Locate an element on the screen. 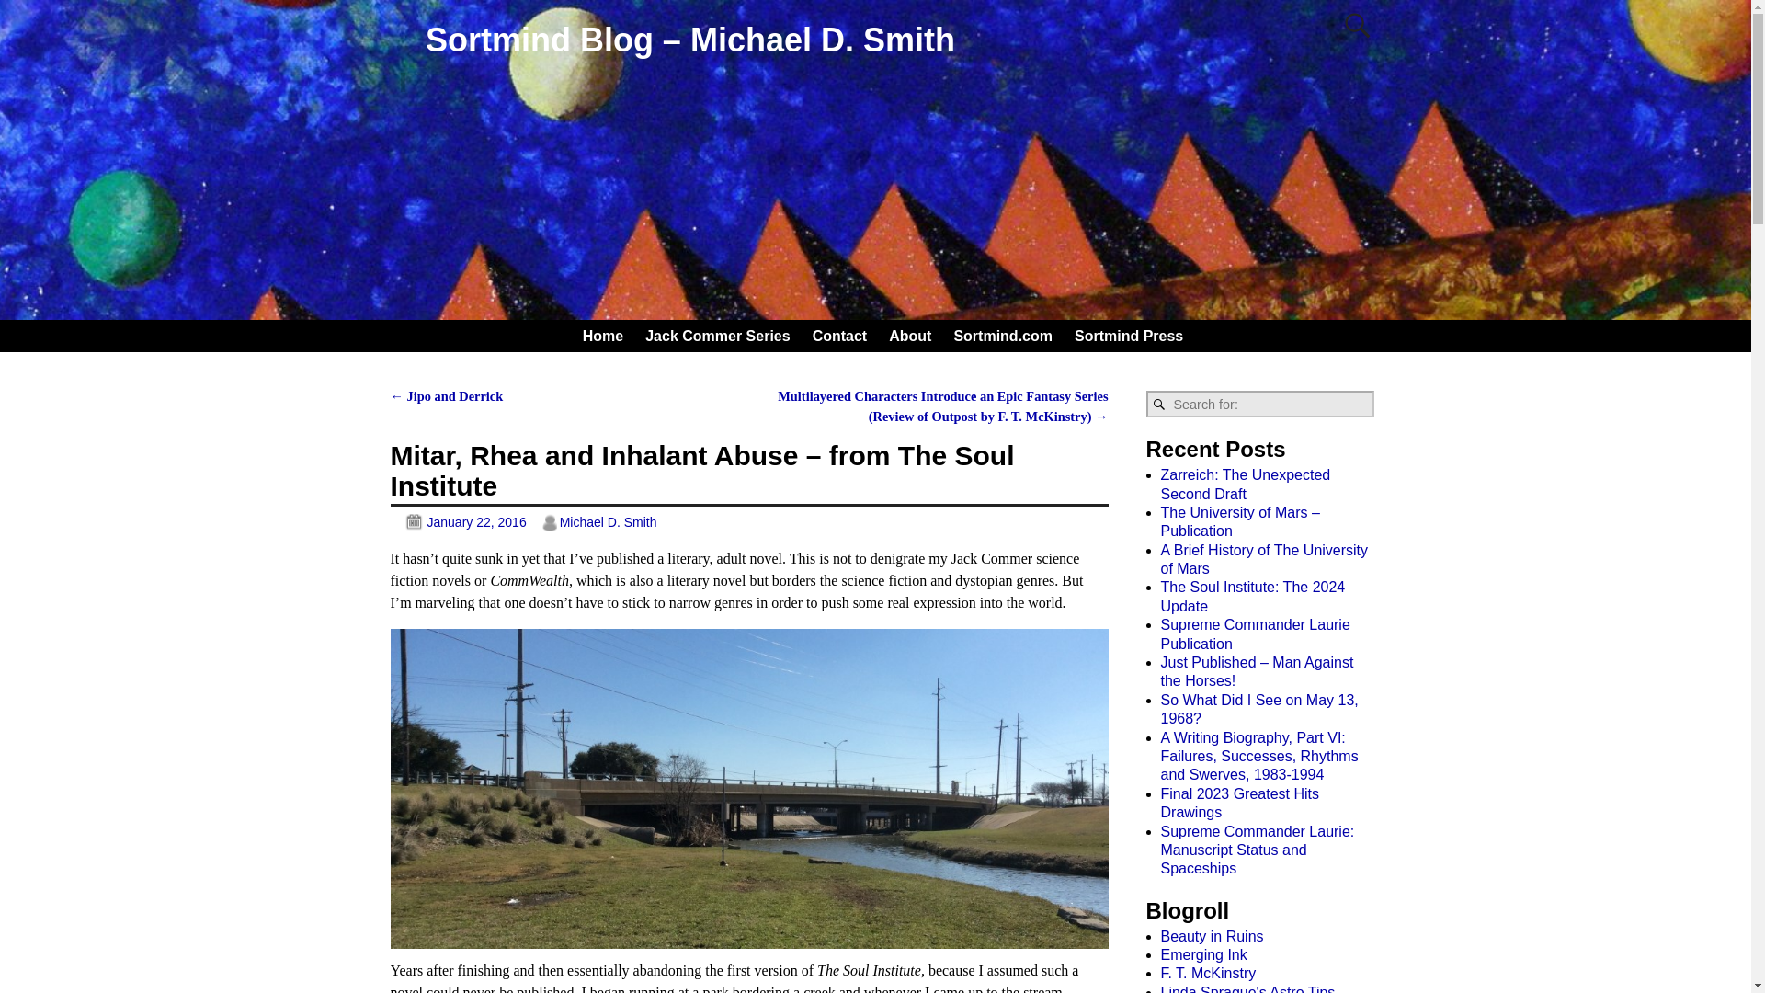 This screenshot has height=993, width=1765. January 22, 2016 is located at coordinates (458, 522).